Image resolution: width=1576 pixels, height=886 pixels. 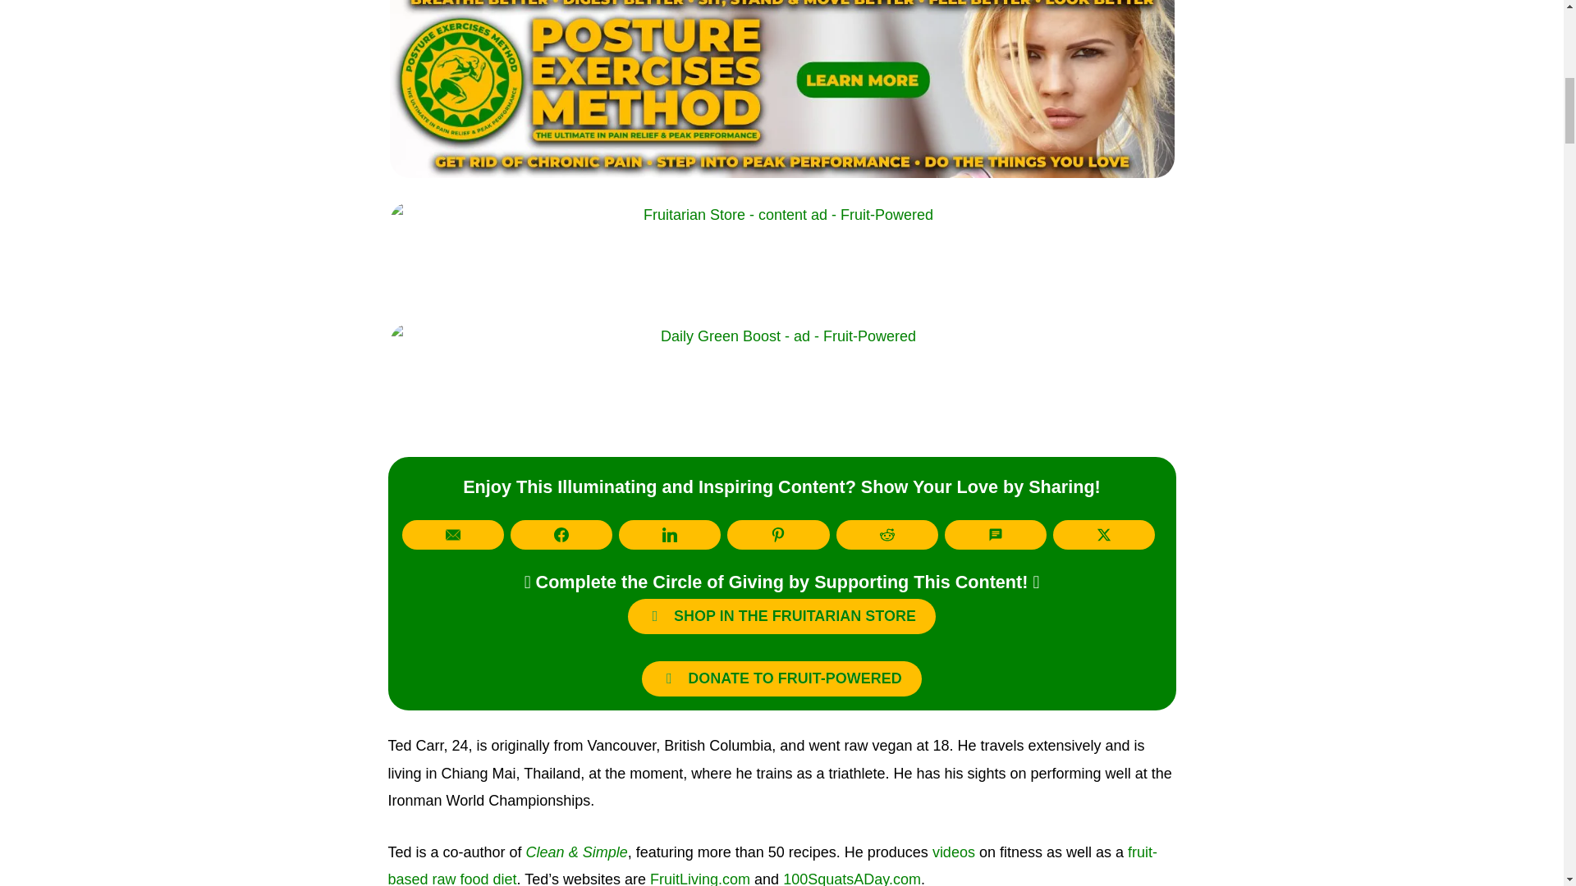 I want to click on Share on Twitter, so click(x=1103, y=534).